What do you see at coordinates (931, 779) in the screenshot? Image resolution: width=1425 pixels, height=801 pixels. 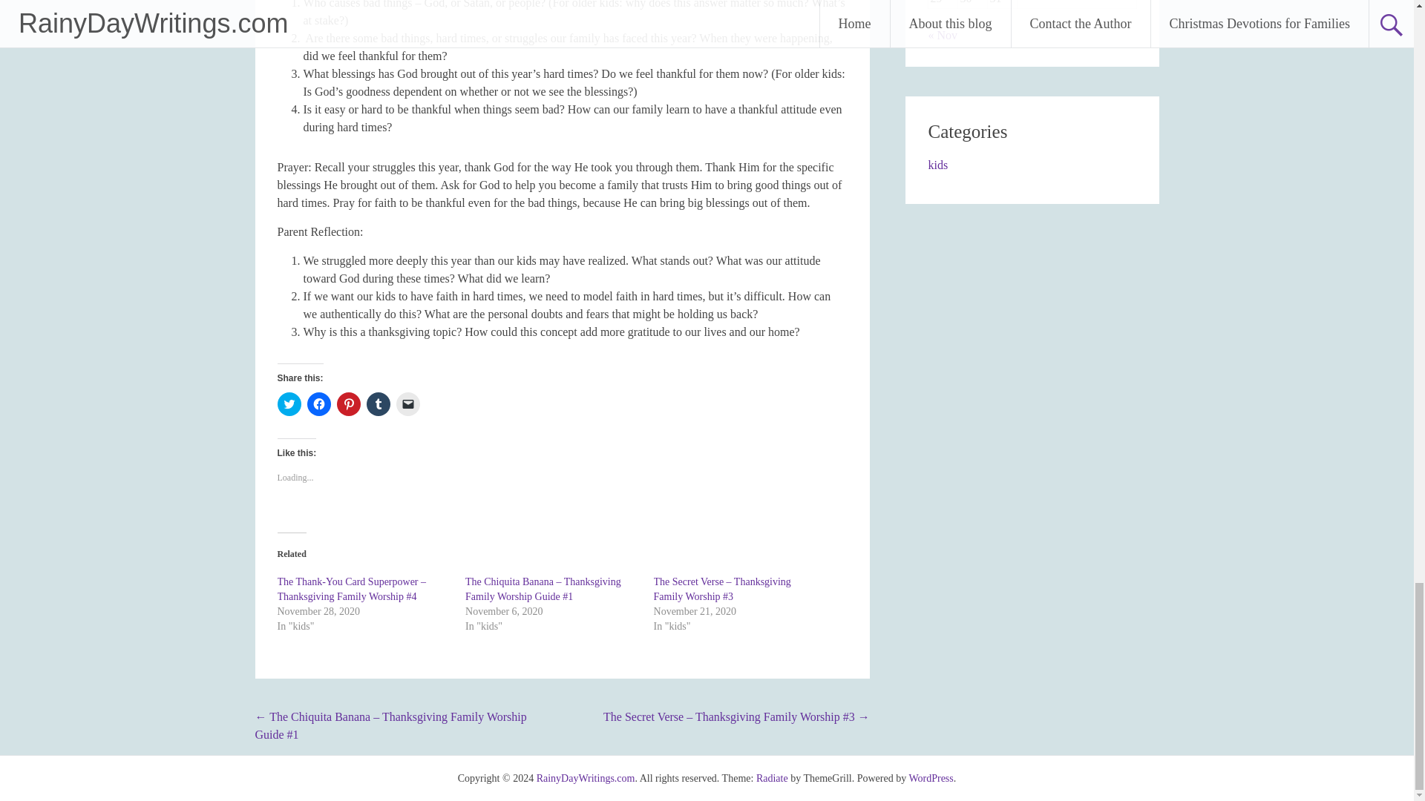 I see `WordPress` at bounding box center [931, 779].